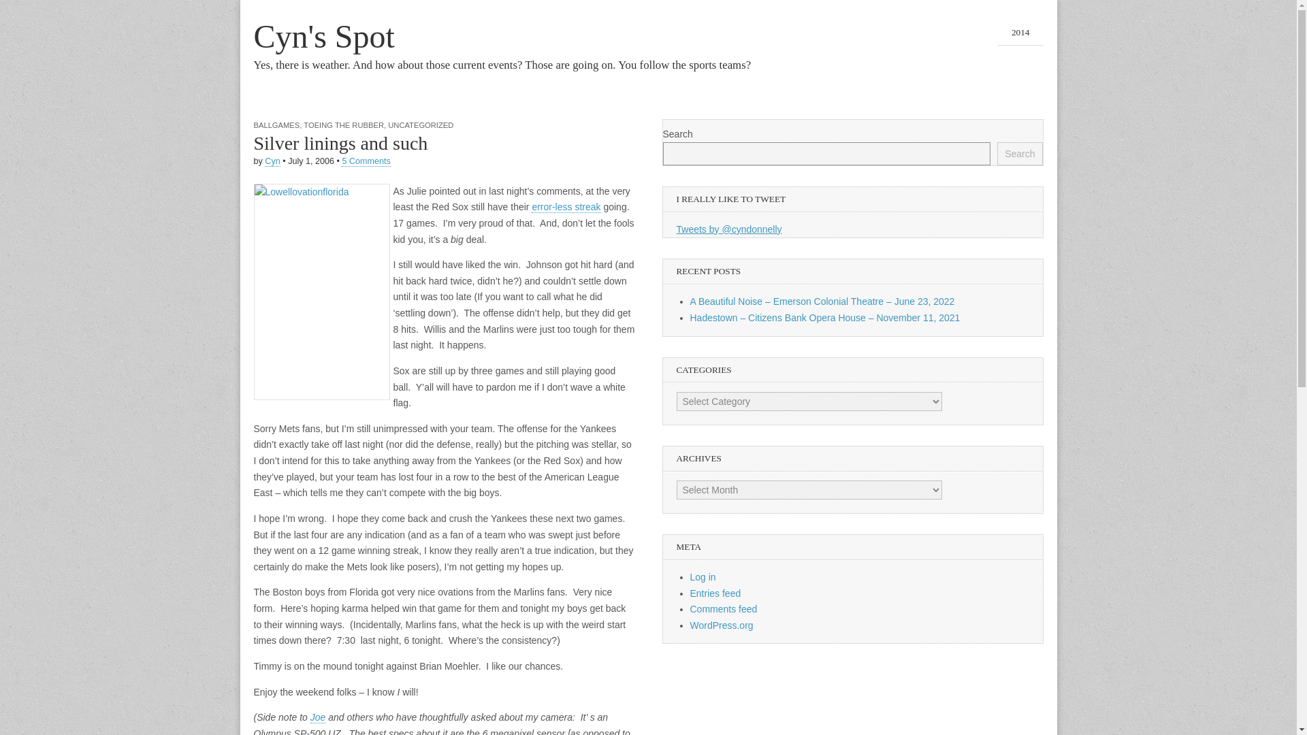 The width and height of the screenshot is (1307, 735). I want to click on error-less streak, so click(566, 207).